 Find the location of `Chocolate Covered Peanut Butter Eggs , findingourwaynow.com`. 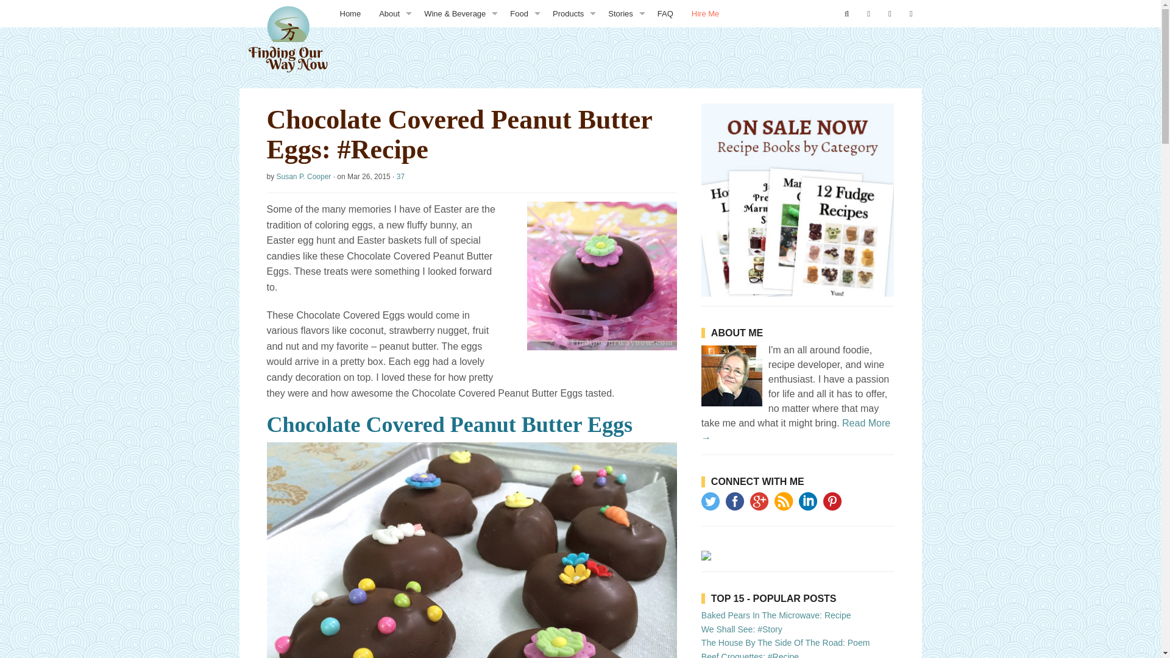

Chocolate Covered Peanut Butter Eggs , findingourwaynow.com is located at coordinates (602, 275).